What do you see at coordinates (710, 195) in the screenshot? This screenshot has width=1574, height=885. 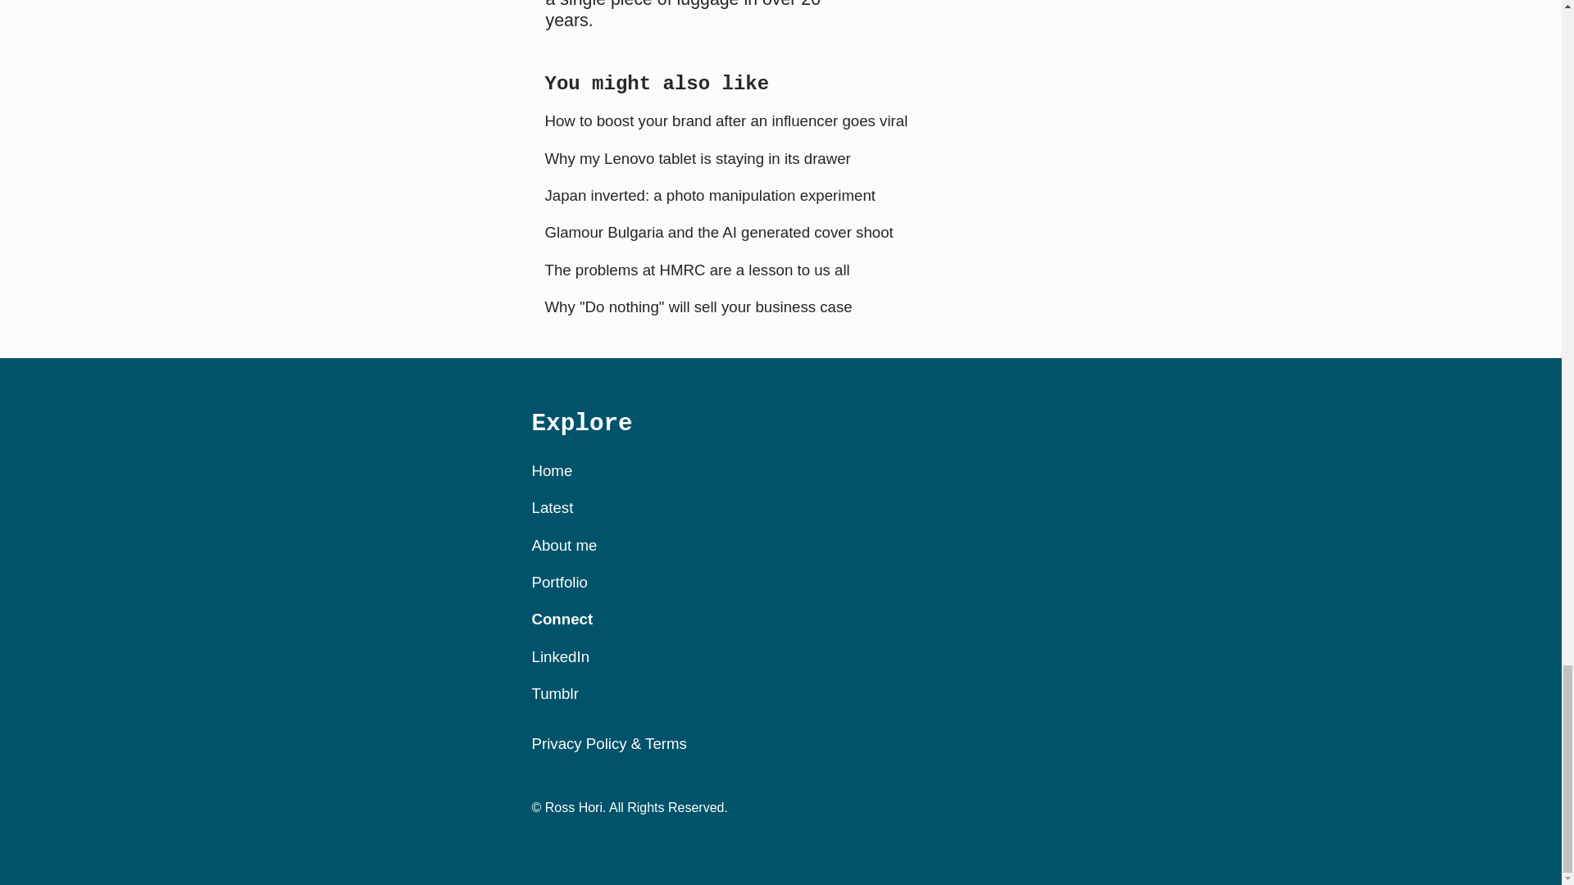 I see `Japan inverted: a photo manipulation experiment` at bounding box center [710, 195].